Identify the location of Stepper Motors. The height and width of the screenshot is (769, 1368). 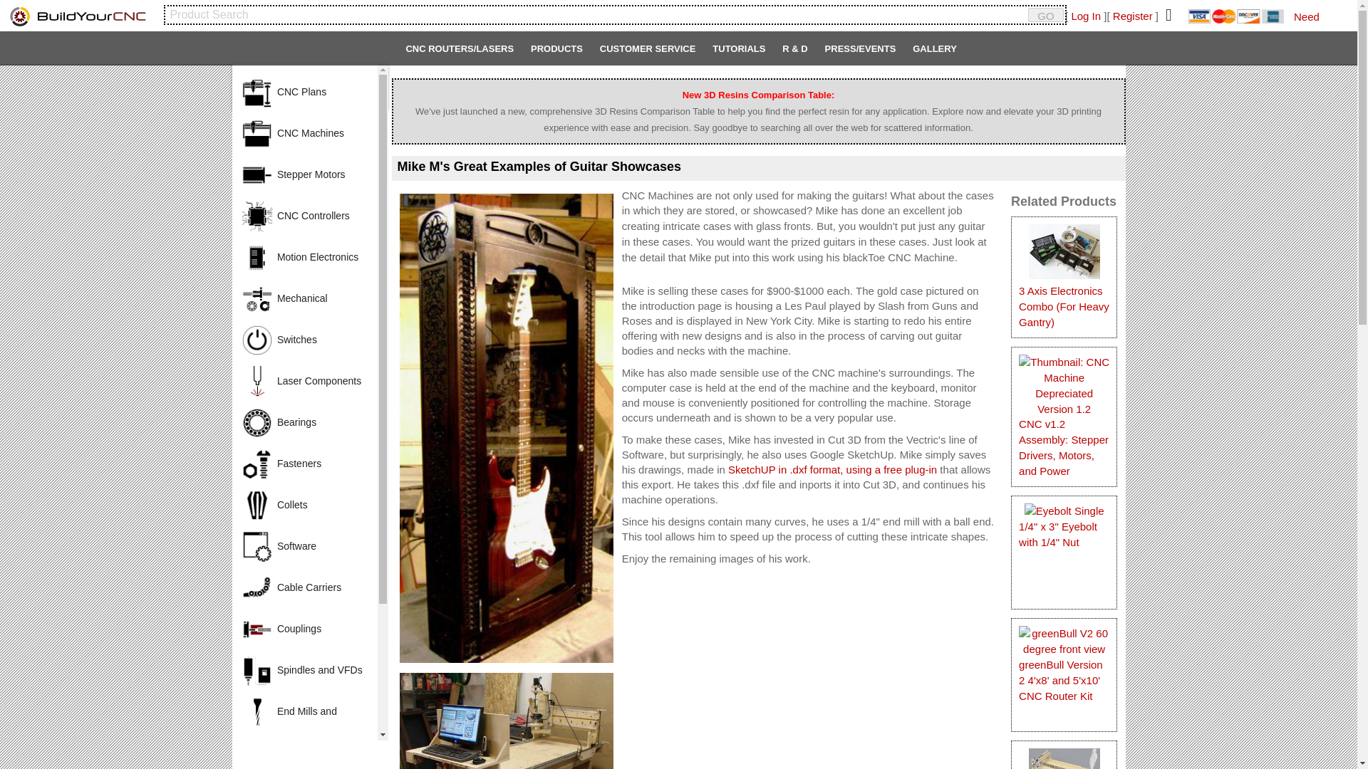
(305, 174).